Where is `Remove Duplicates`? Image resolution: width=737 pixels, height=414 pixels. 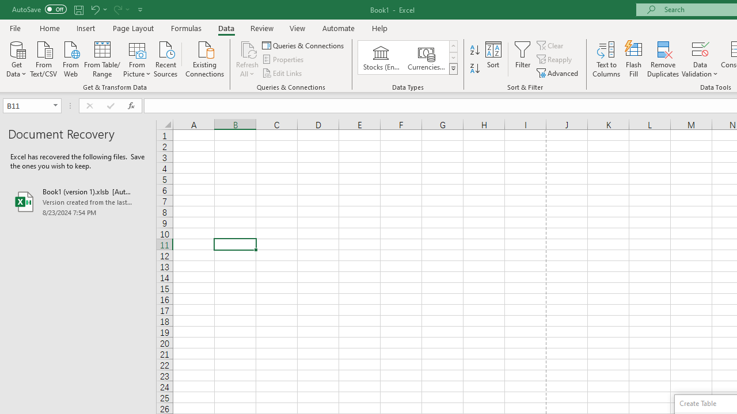 Remove Duplicates is located at coordinates (663, 59).